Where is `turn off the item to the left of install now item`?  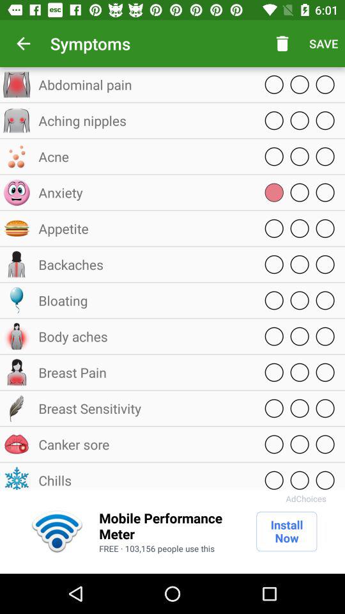
turn off the item to the left of install now item is located at coordinates (171, 526).